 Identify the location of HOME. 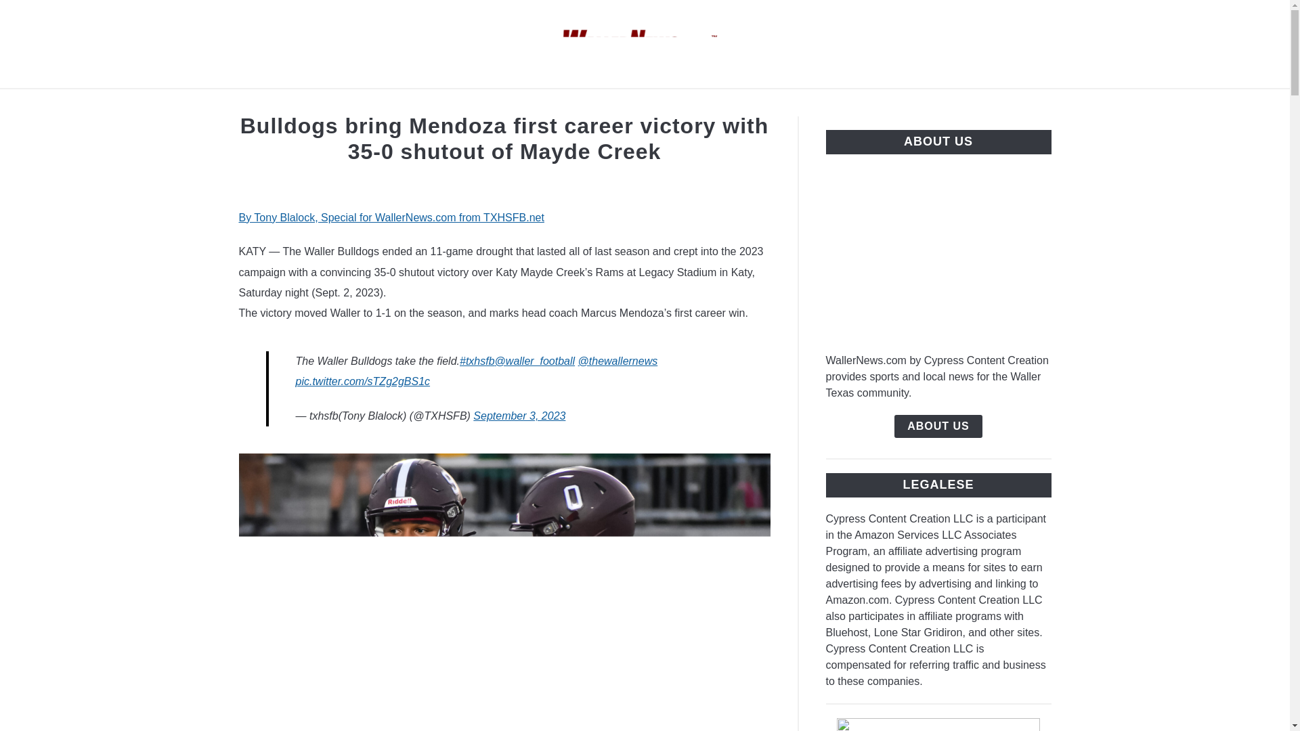
(490, 104).